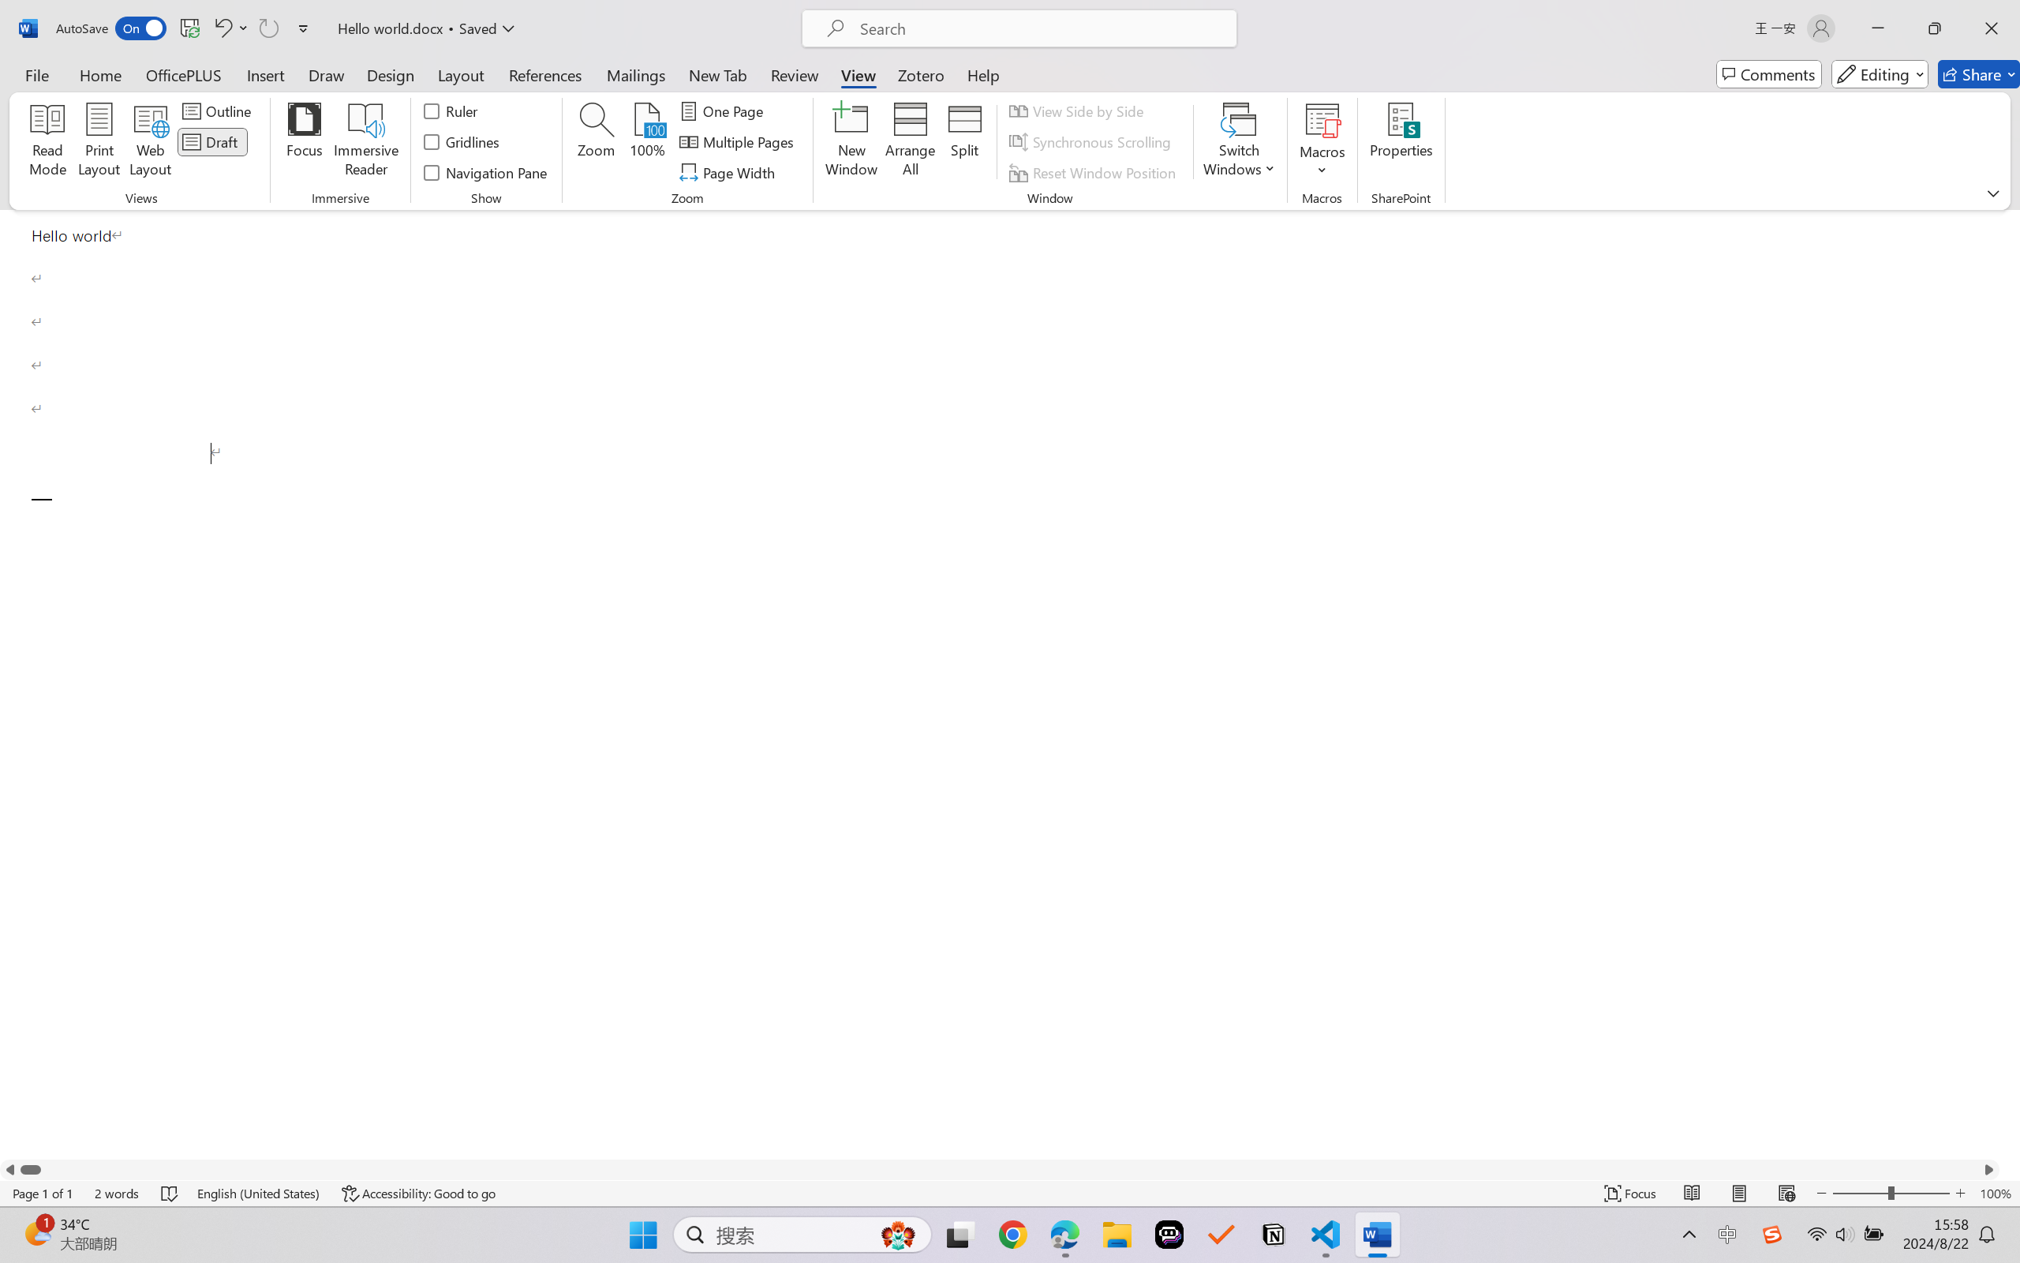  What do you see at coordinates (595, 142) in the screenshot?
I see `Zoom...` at bounding box center [595, 142].